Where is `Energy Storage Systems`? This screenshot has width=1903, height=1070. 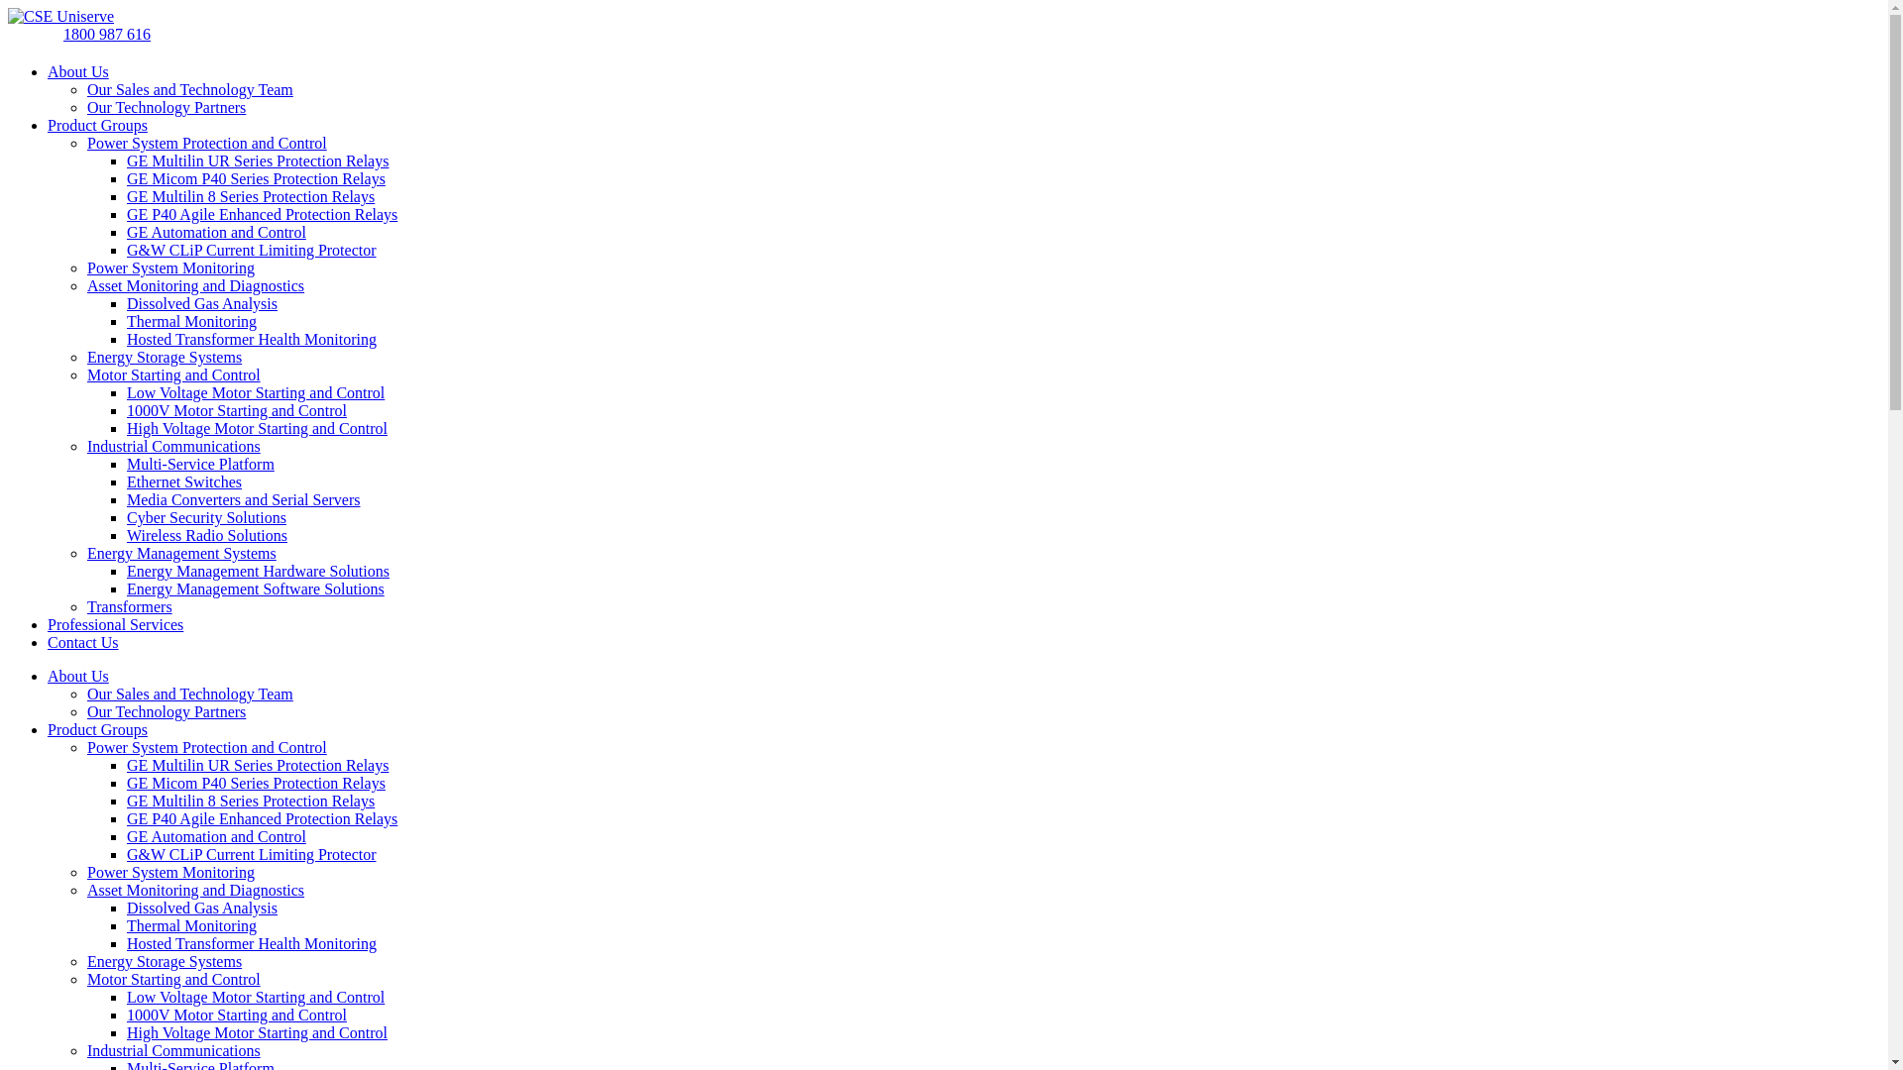 Energy Storage Systems is located at coordinates (165, 357).